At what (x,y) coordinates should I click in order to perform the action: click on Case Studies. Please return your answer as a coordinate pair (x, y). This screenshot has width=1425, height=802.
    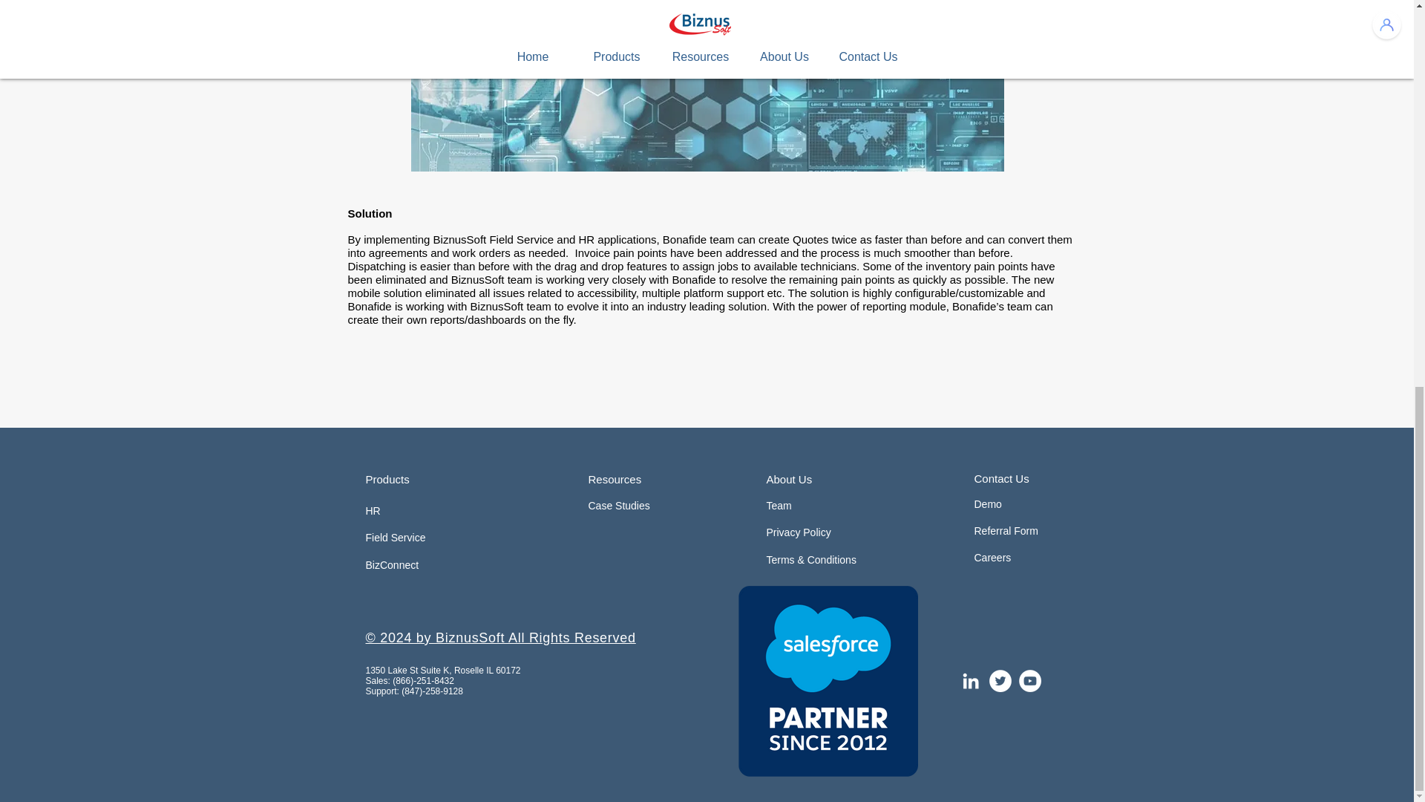
    Looking at the image, I should click on (629, 506).